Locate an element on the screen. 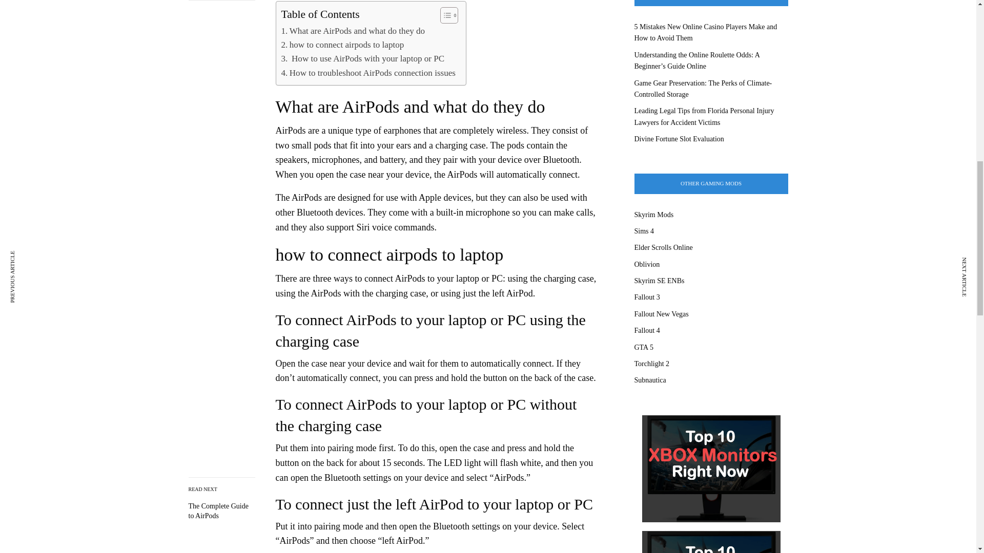 Image resolution: width=984 pixels, height=553 pixels. How to troubleshoot AirPods connection issues is located at coordinates (368, 73).